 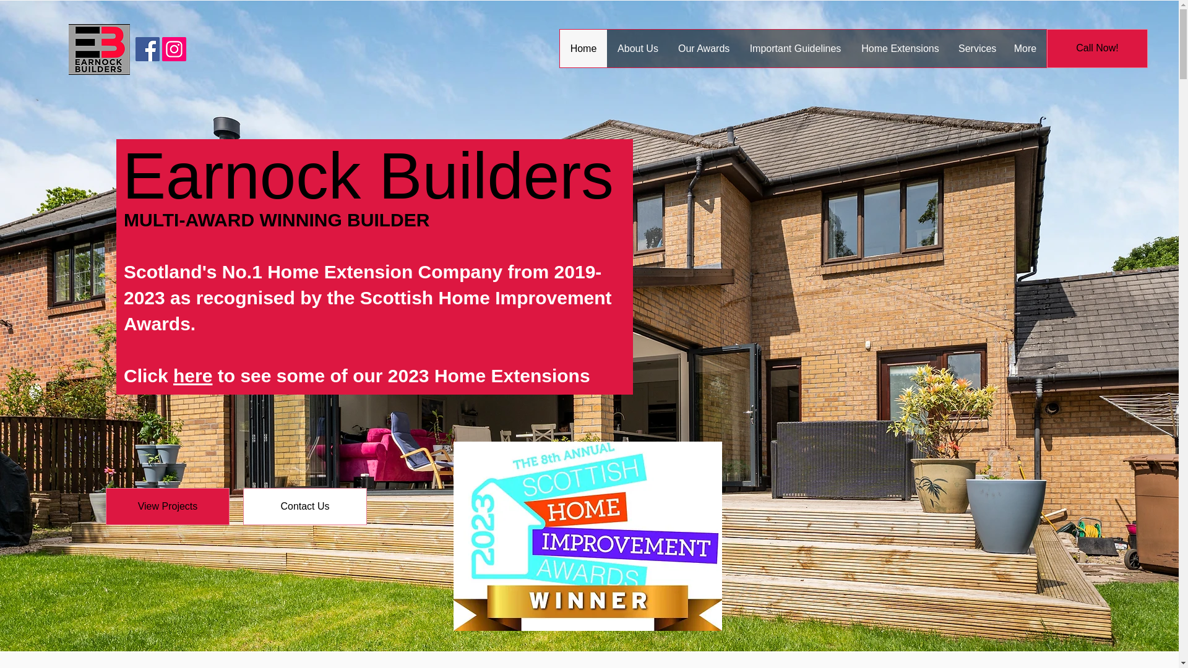 I want to click on View Projects, so click(x=167, y=506).